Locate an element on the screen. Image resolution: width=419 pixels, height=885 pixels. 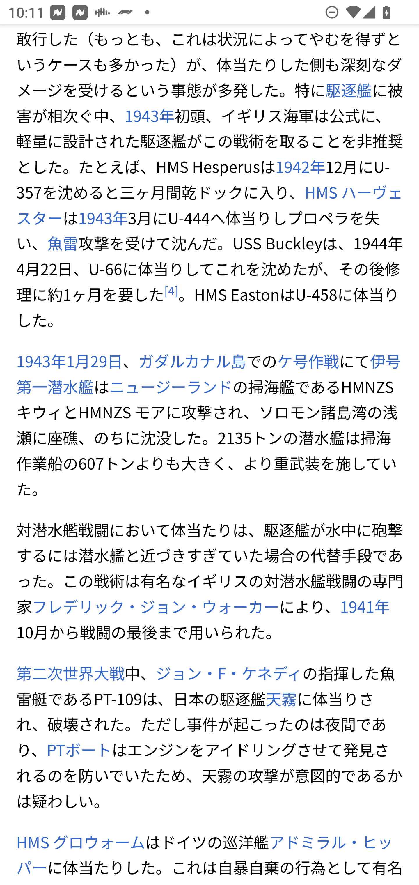
天霧 is located at coordinates (281, 699).